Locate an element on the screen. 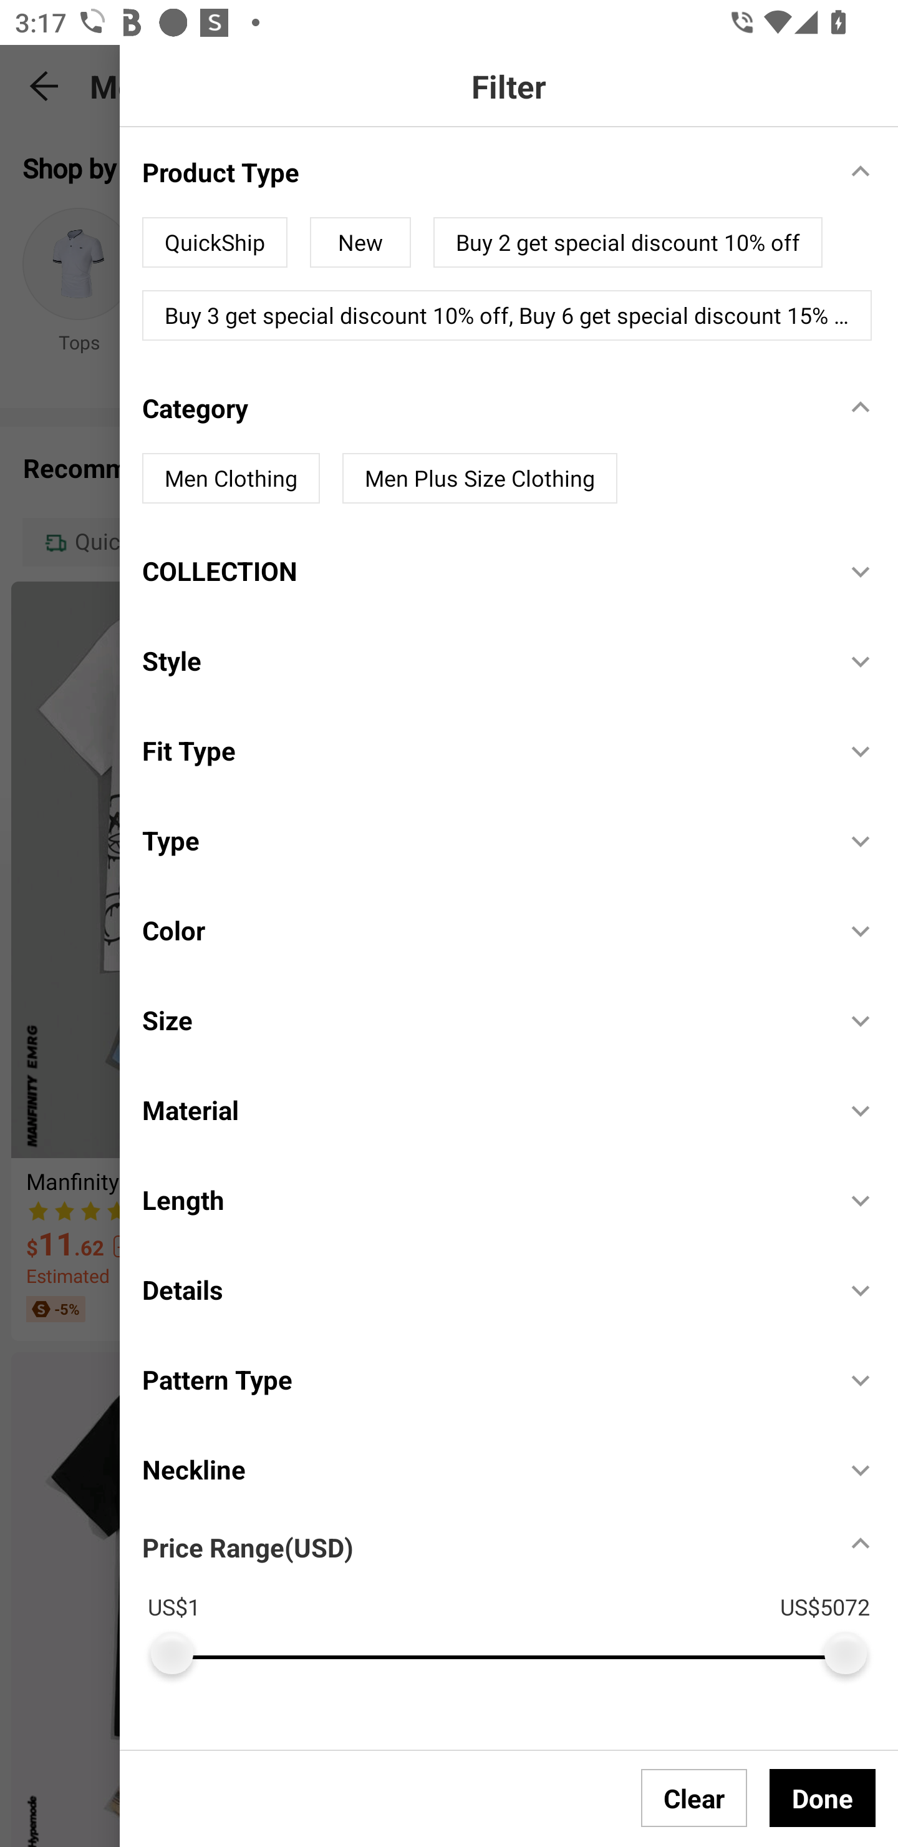  Fit Type is located at coordinates (483, 751).